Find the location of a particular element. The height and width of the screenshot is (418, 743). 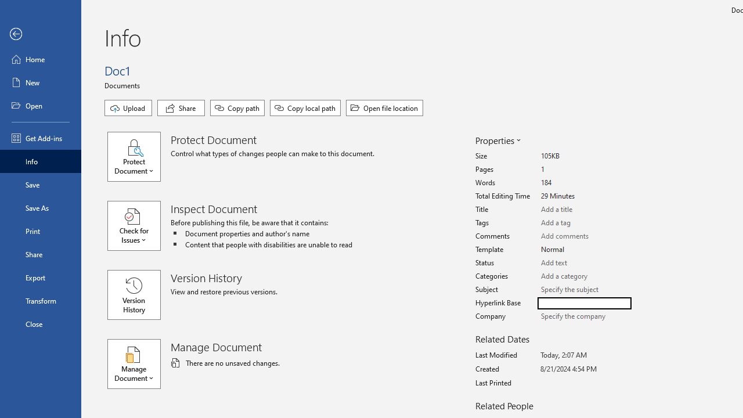

Open file location is located at coordinates (384, 108).